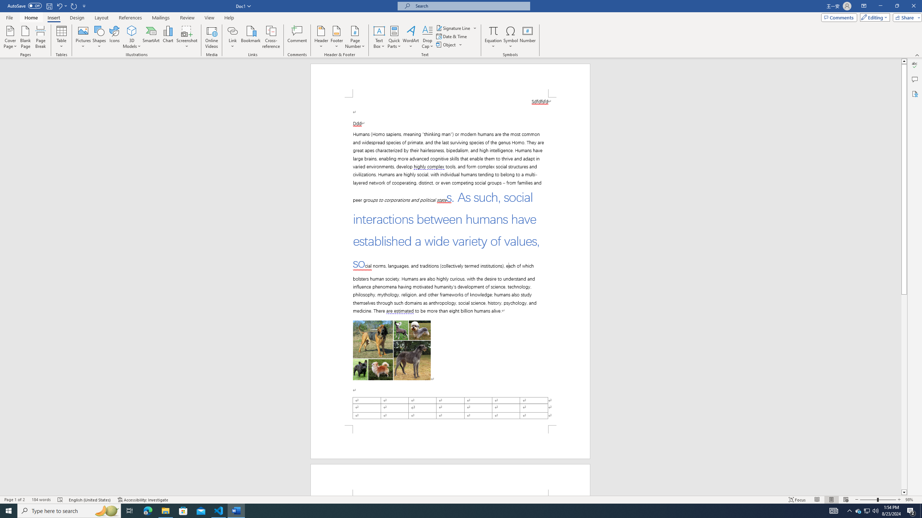 The height and width of the screenshot is (518, 922). What do you see at coordinates (26, 37) in the screenshot?
I see `Blank Page` at bounding box center [26, 37].